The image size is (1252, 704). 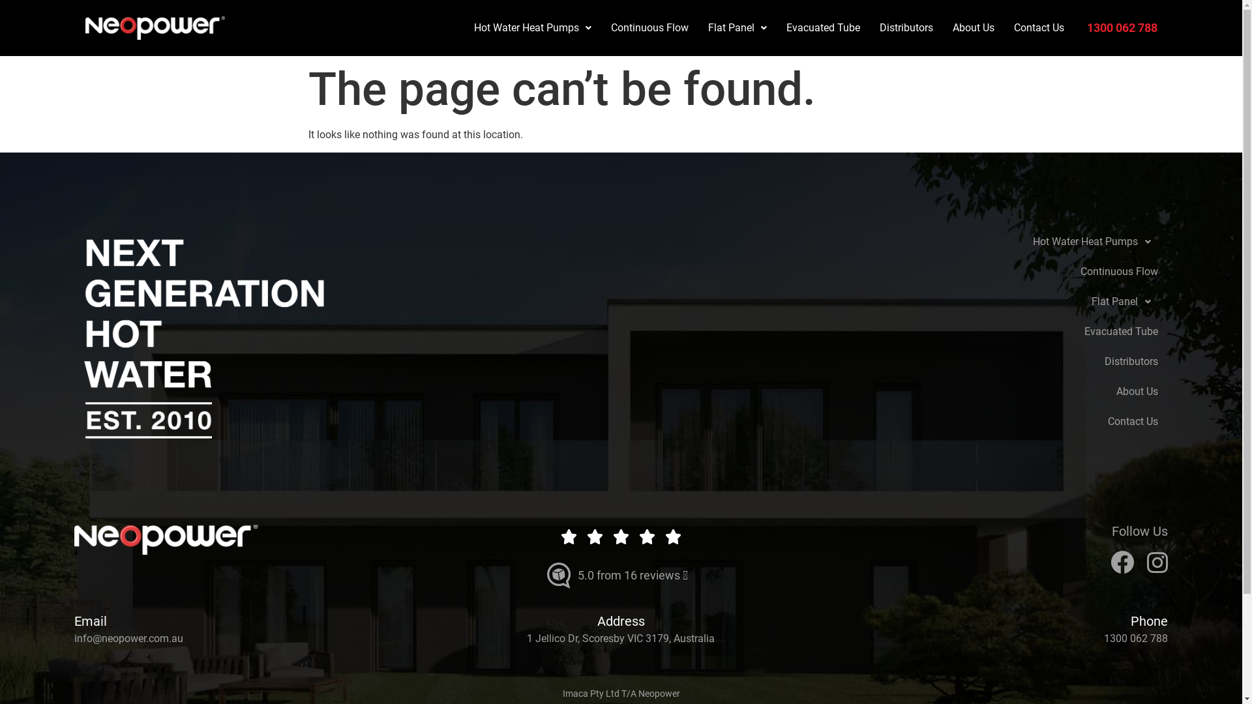 What do you see at coordinates (129, 639) in the screenshot?
I see `info@neopower.com.au` at bounding box center [129, 639].